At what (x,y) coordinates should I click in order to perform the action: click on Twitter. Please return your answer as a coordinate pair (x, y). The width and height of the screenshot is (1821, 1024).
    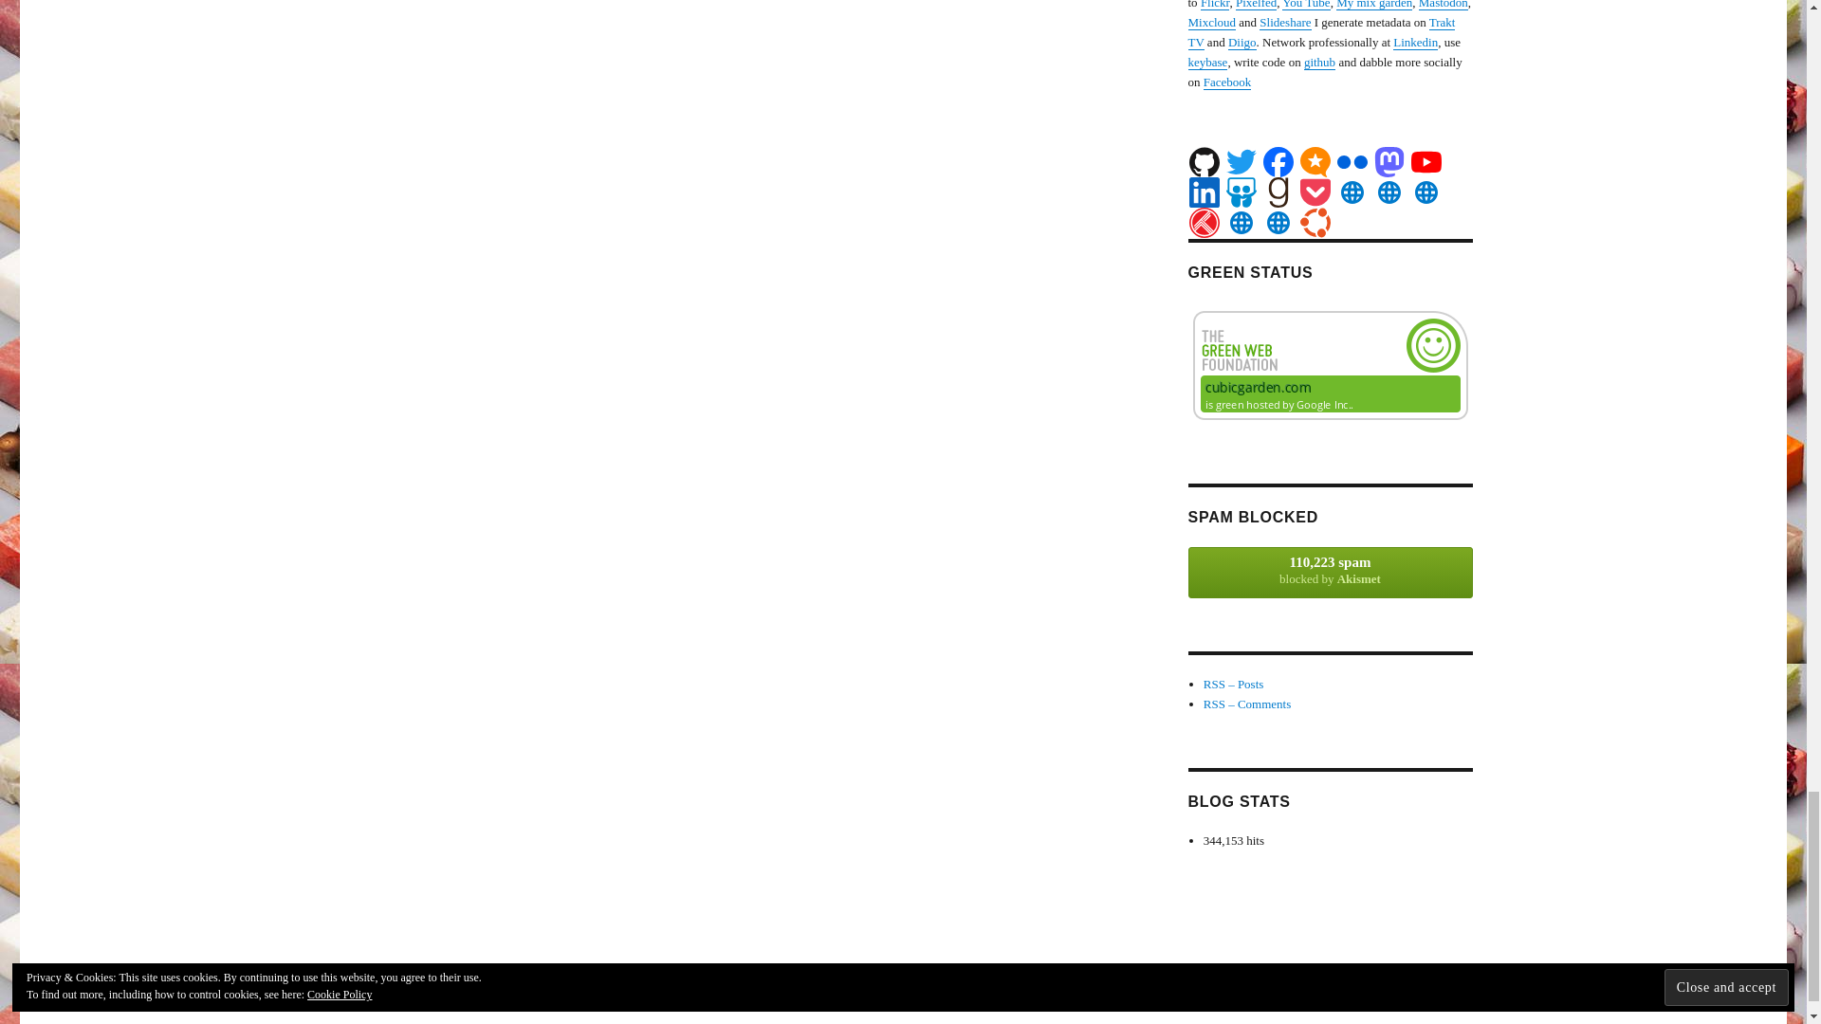
    Looking at the image, I should click on (1241, 161).